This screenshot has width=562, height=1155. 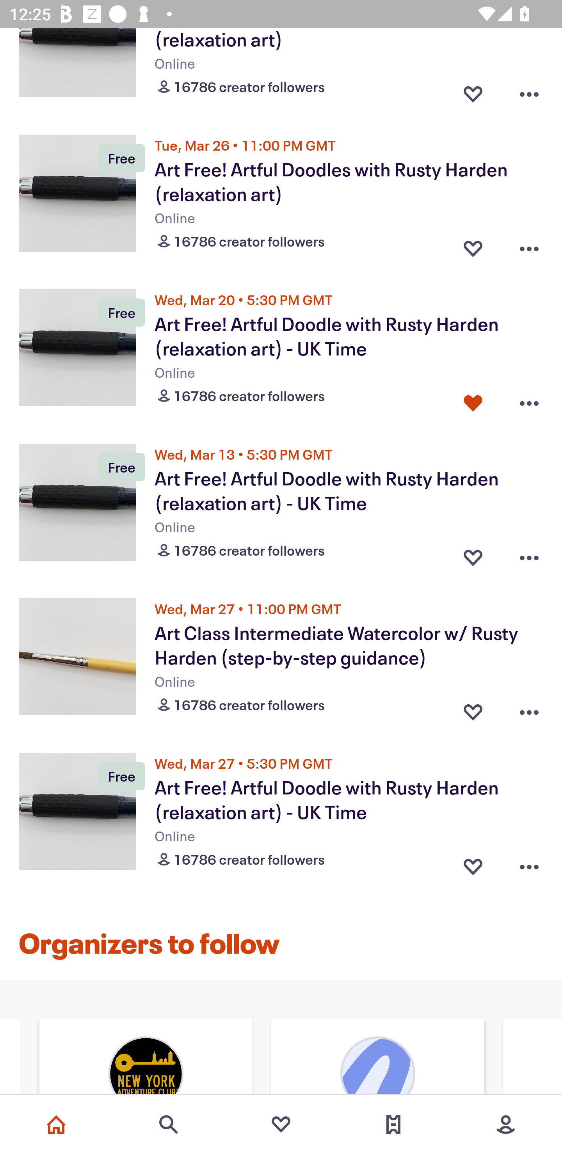 What do you see at coordinates (473, 863) in the screenshot?
I see `Favorite button` at bounding box center [473, 863].